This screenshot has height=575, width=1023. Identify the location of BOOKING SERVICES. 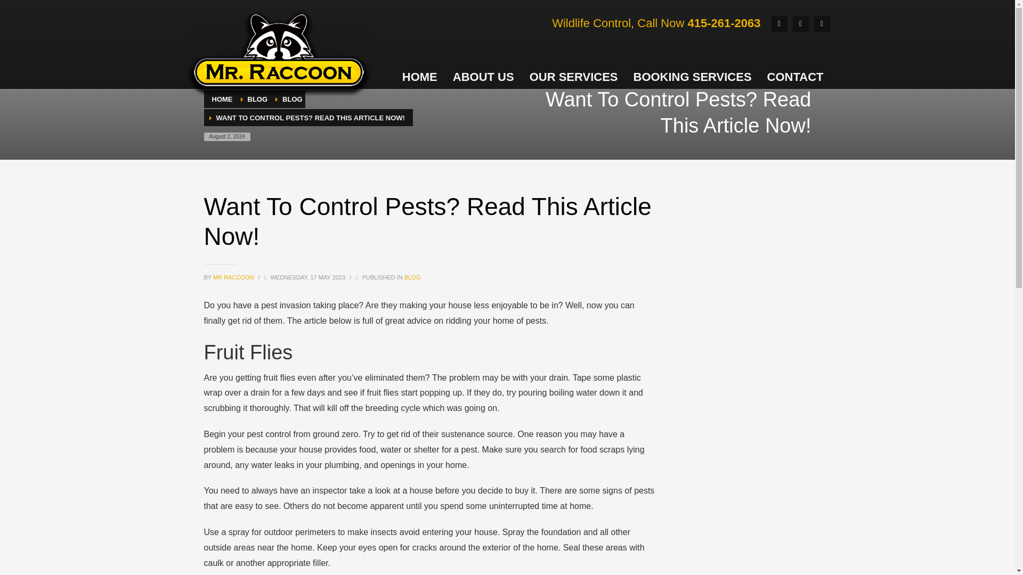
(692, 77).